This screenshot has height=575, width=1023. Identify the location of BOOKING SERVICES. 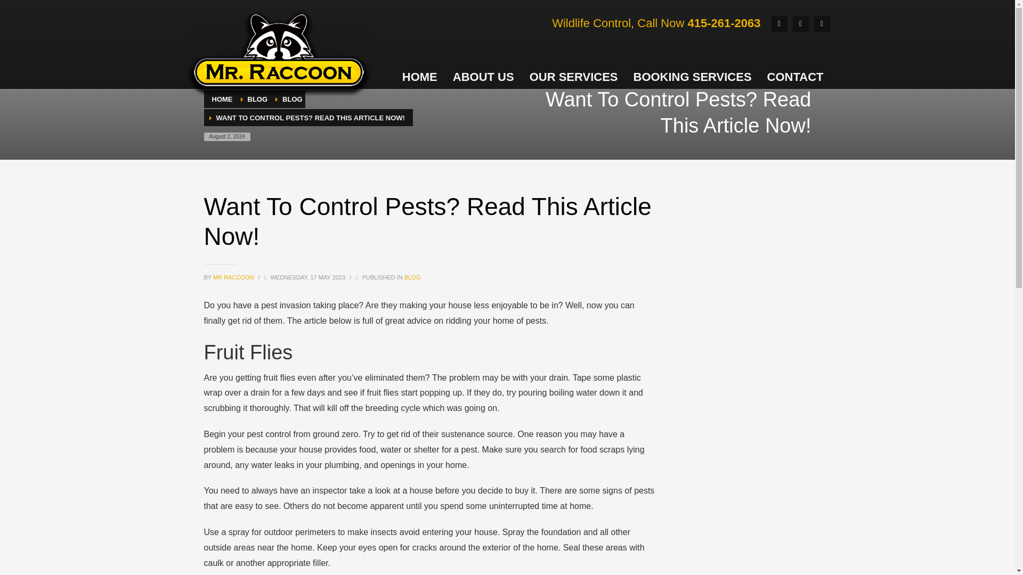
(692, 77).